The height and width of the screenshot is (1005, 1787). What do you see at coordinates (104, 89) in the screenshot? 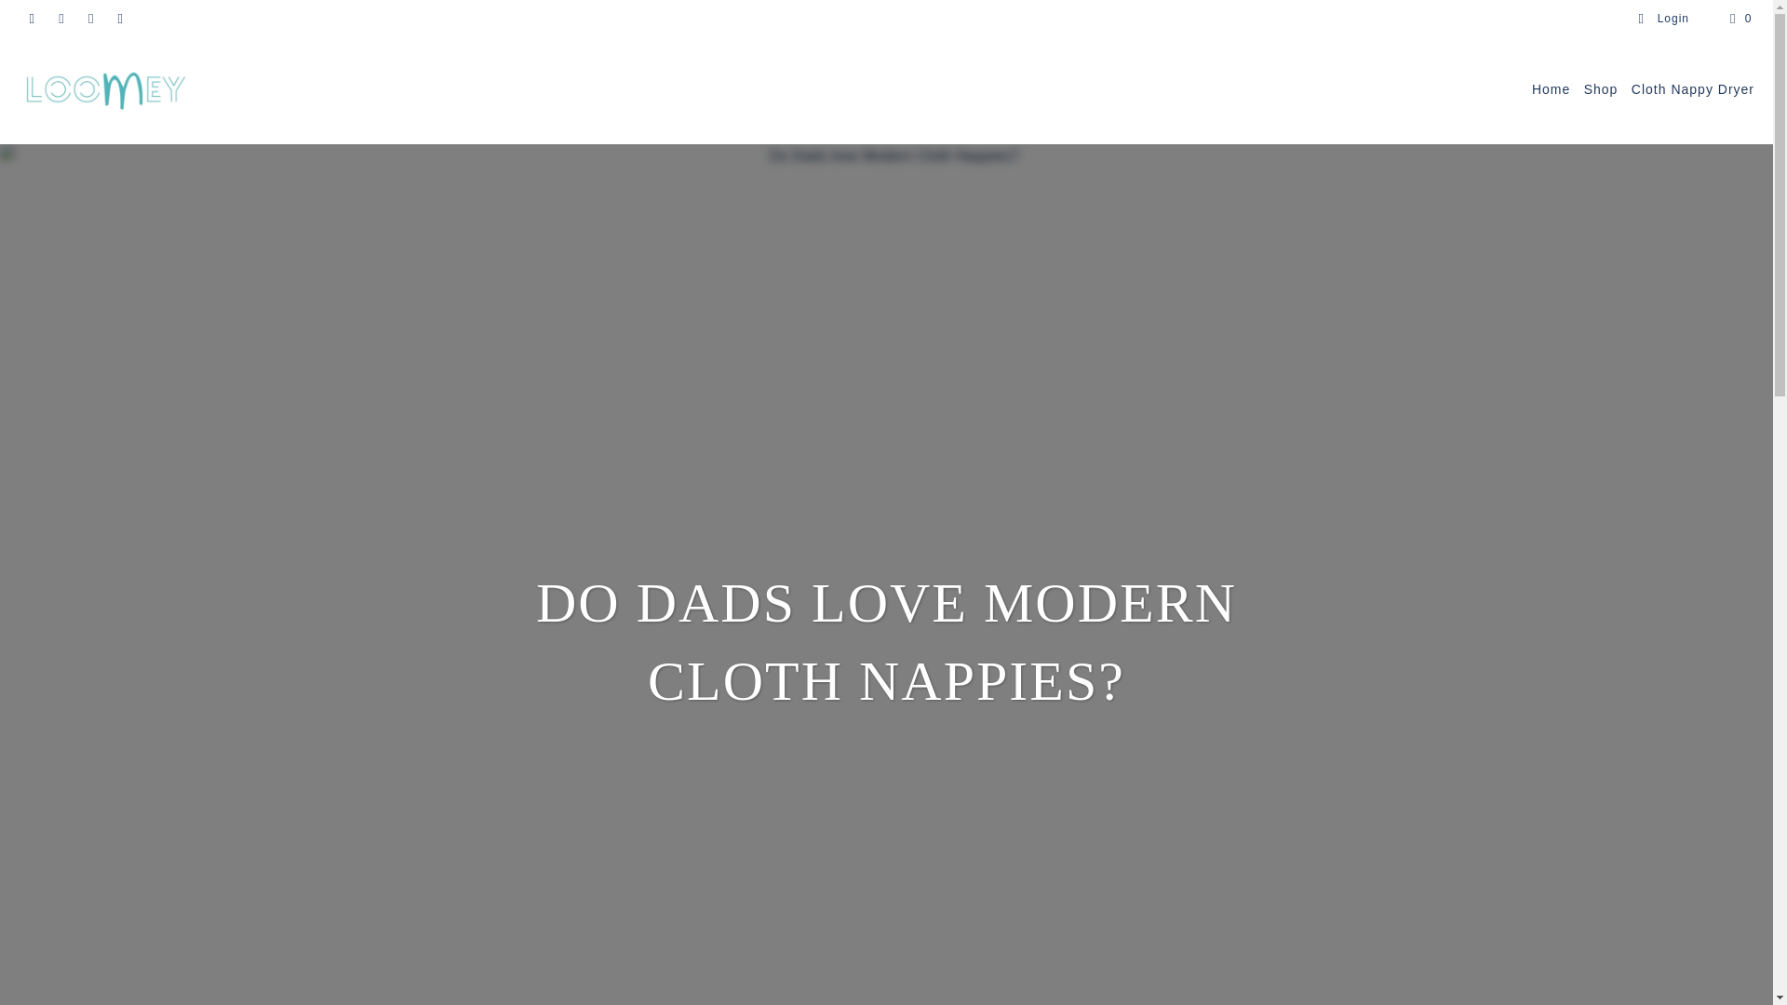
I see `LoomeyAU` at bounding box center [104, 89].